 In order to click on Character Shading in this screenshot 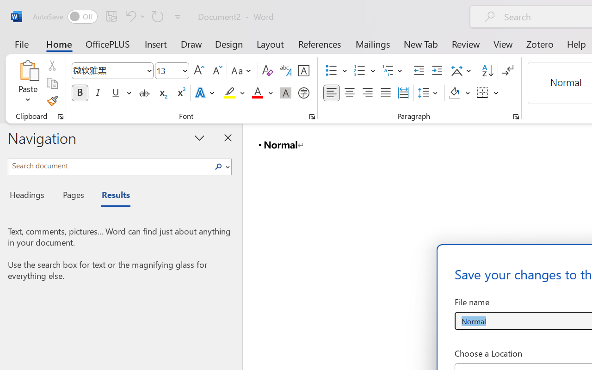, I will do `click(286, 93)`.